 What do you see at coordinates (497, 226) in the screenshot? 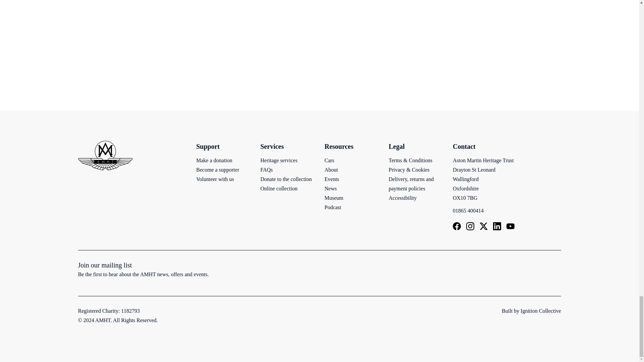
I see `LinkedIn` at bounding box center [497, 226].